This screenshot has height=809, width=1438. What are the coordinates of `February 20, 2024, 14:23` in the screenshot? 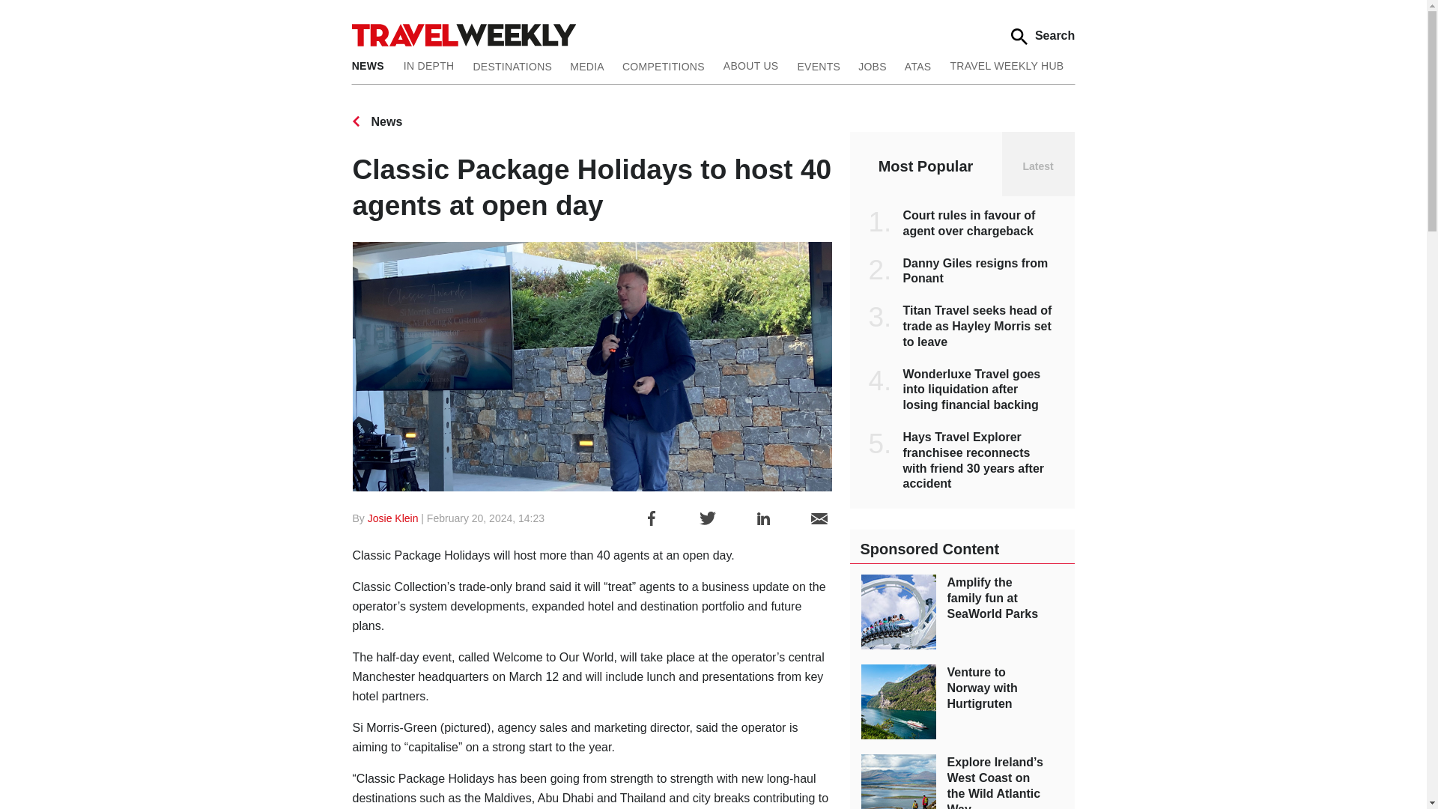 It's located at (485, 518).